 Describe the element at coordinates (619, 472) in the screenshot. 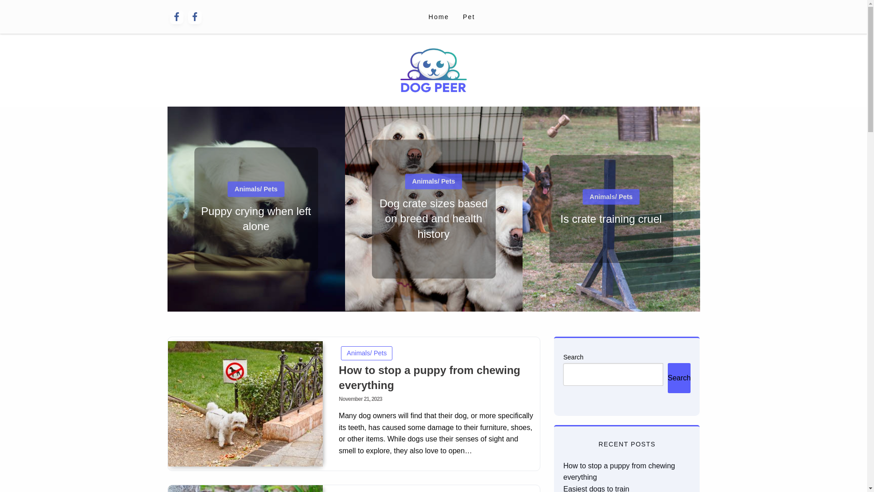

I see `How to stop a puppy from chewing everything` at that location.